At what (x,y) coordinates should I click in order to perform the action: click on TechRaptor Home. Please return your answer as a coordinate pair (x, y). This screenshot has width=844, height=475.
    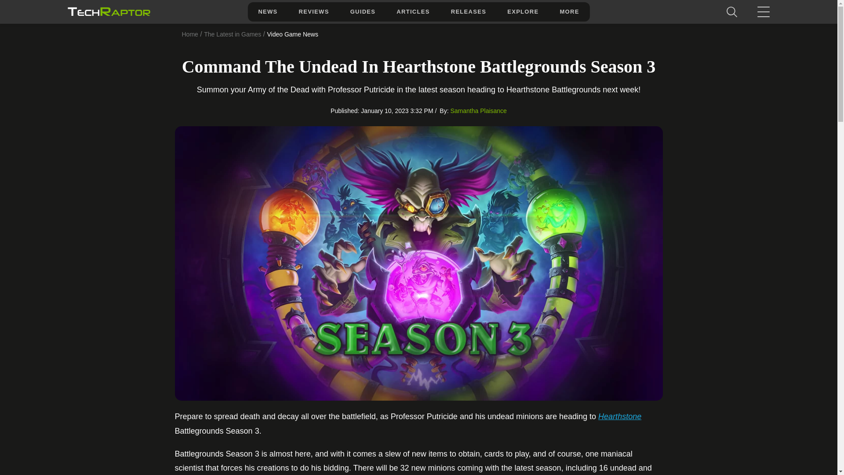
    Looking at the image, I should click on (108, 11).